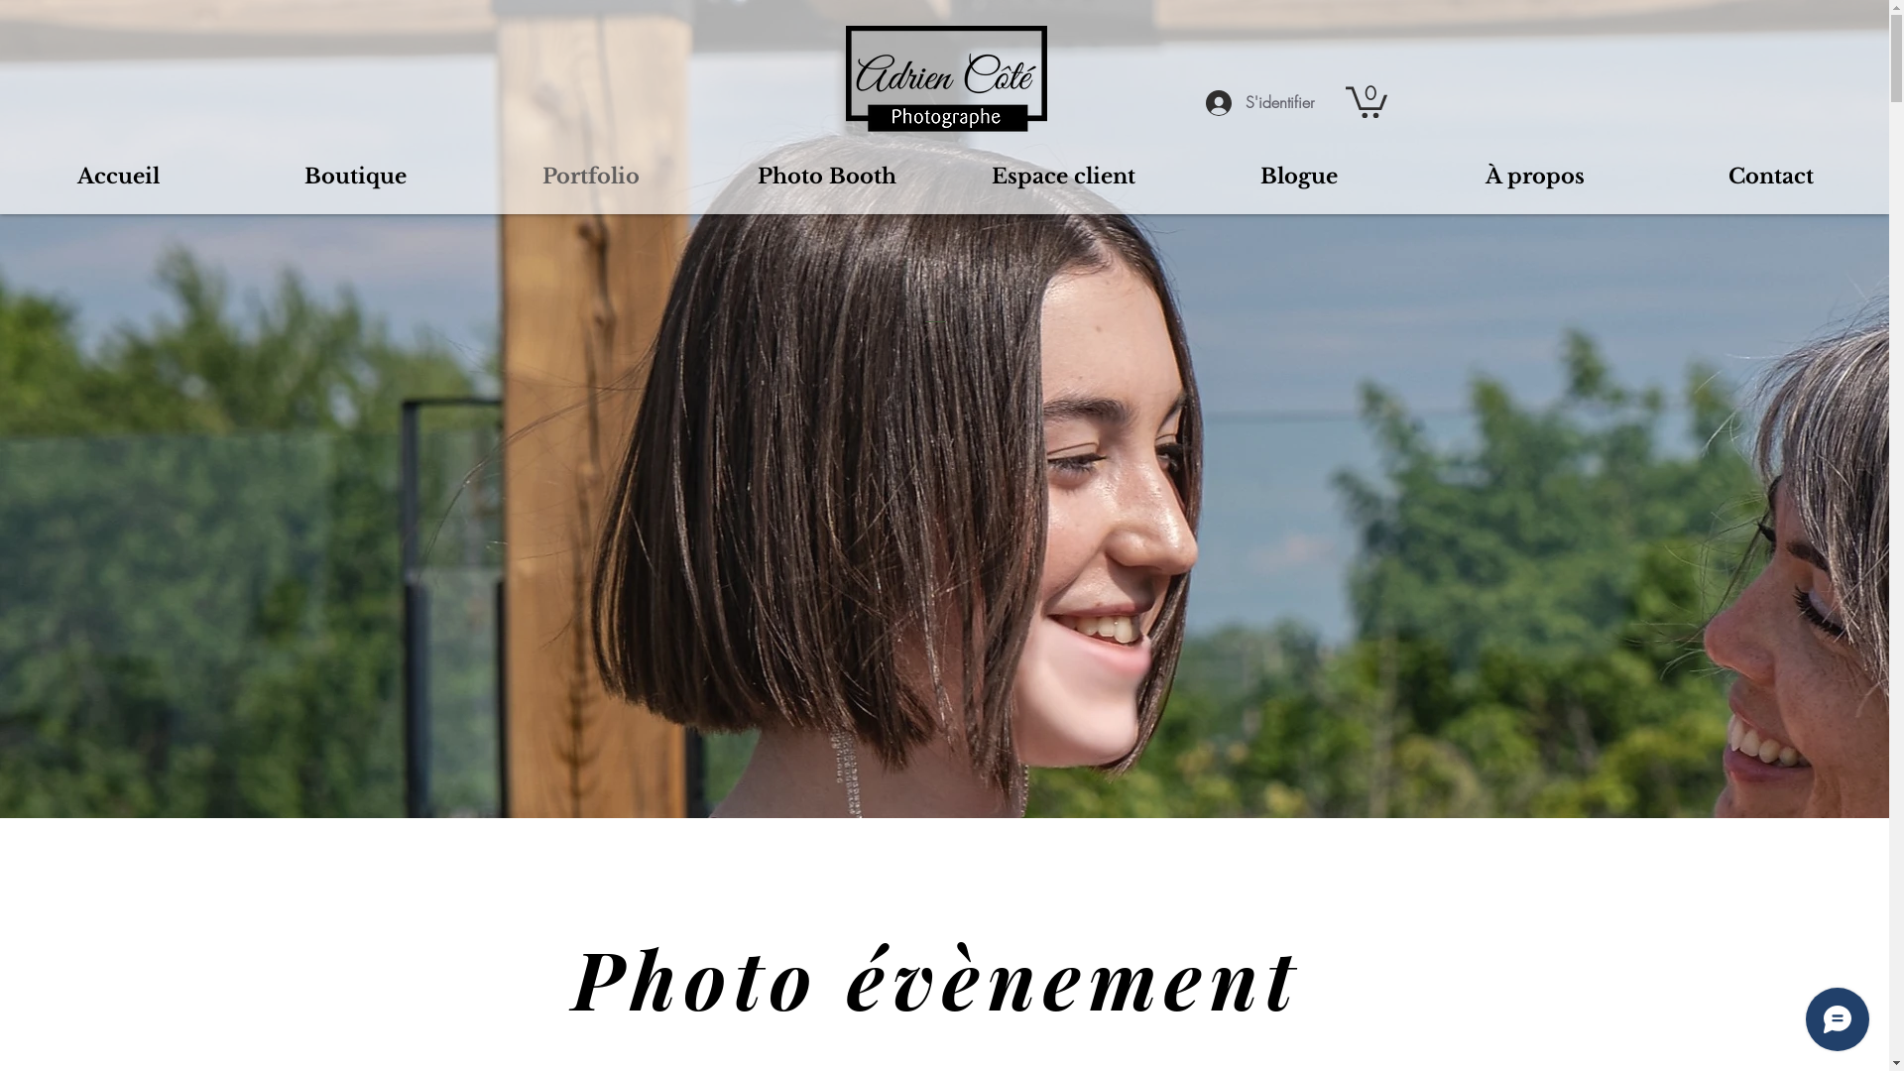 The image size is (1904, 1071). I want to click on Photo Booth, so click(827, 177).